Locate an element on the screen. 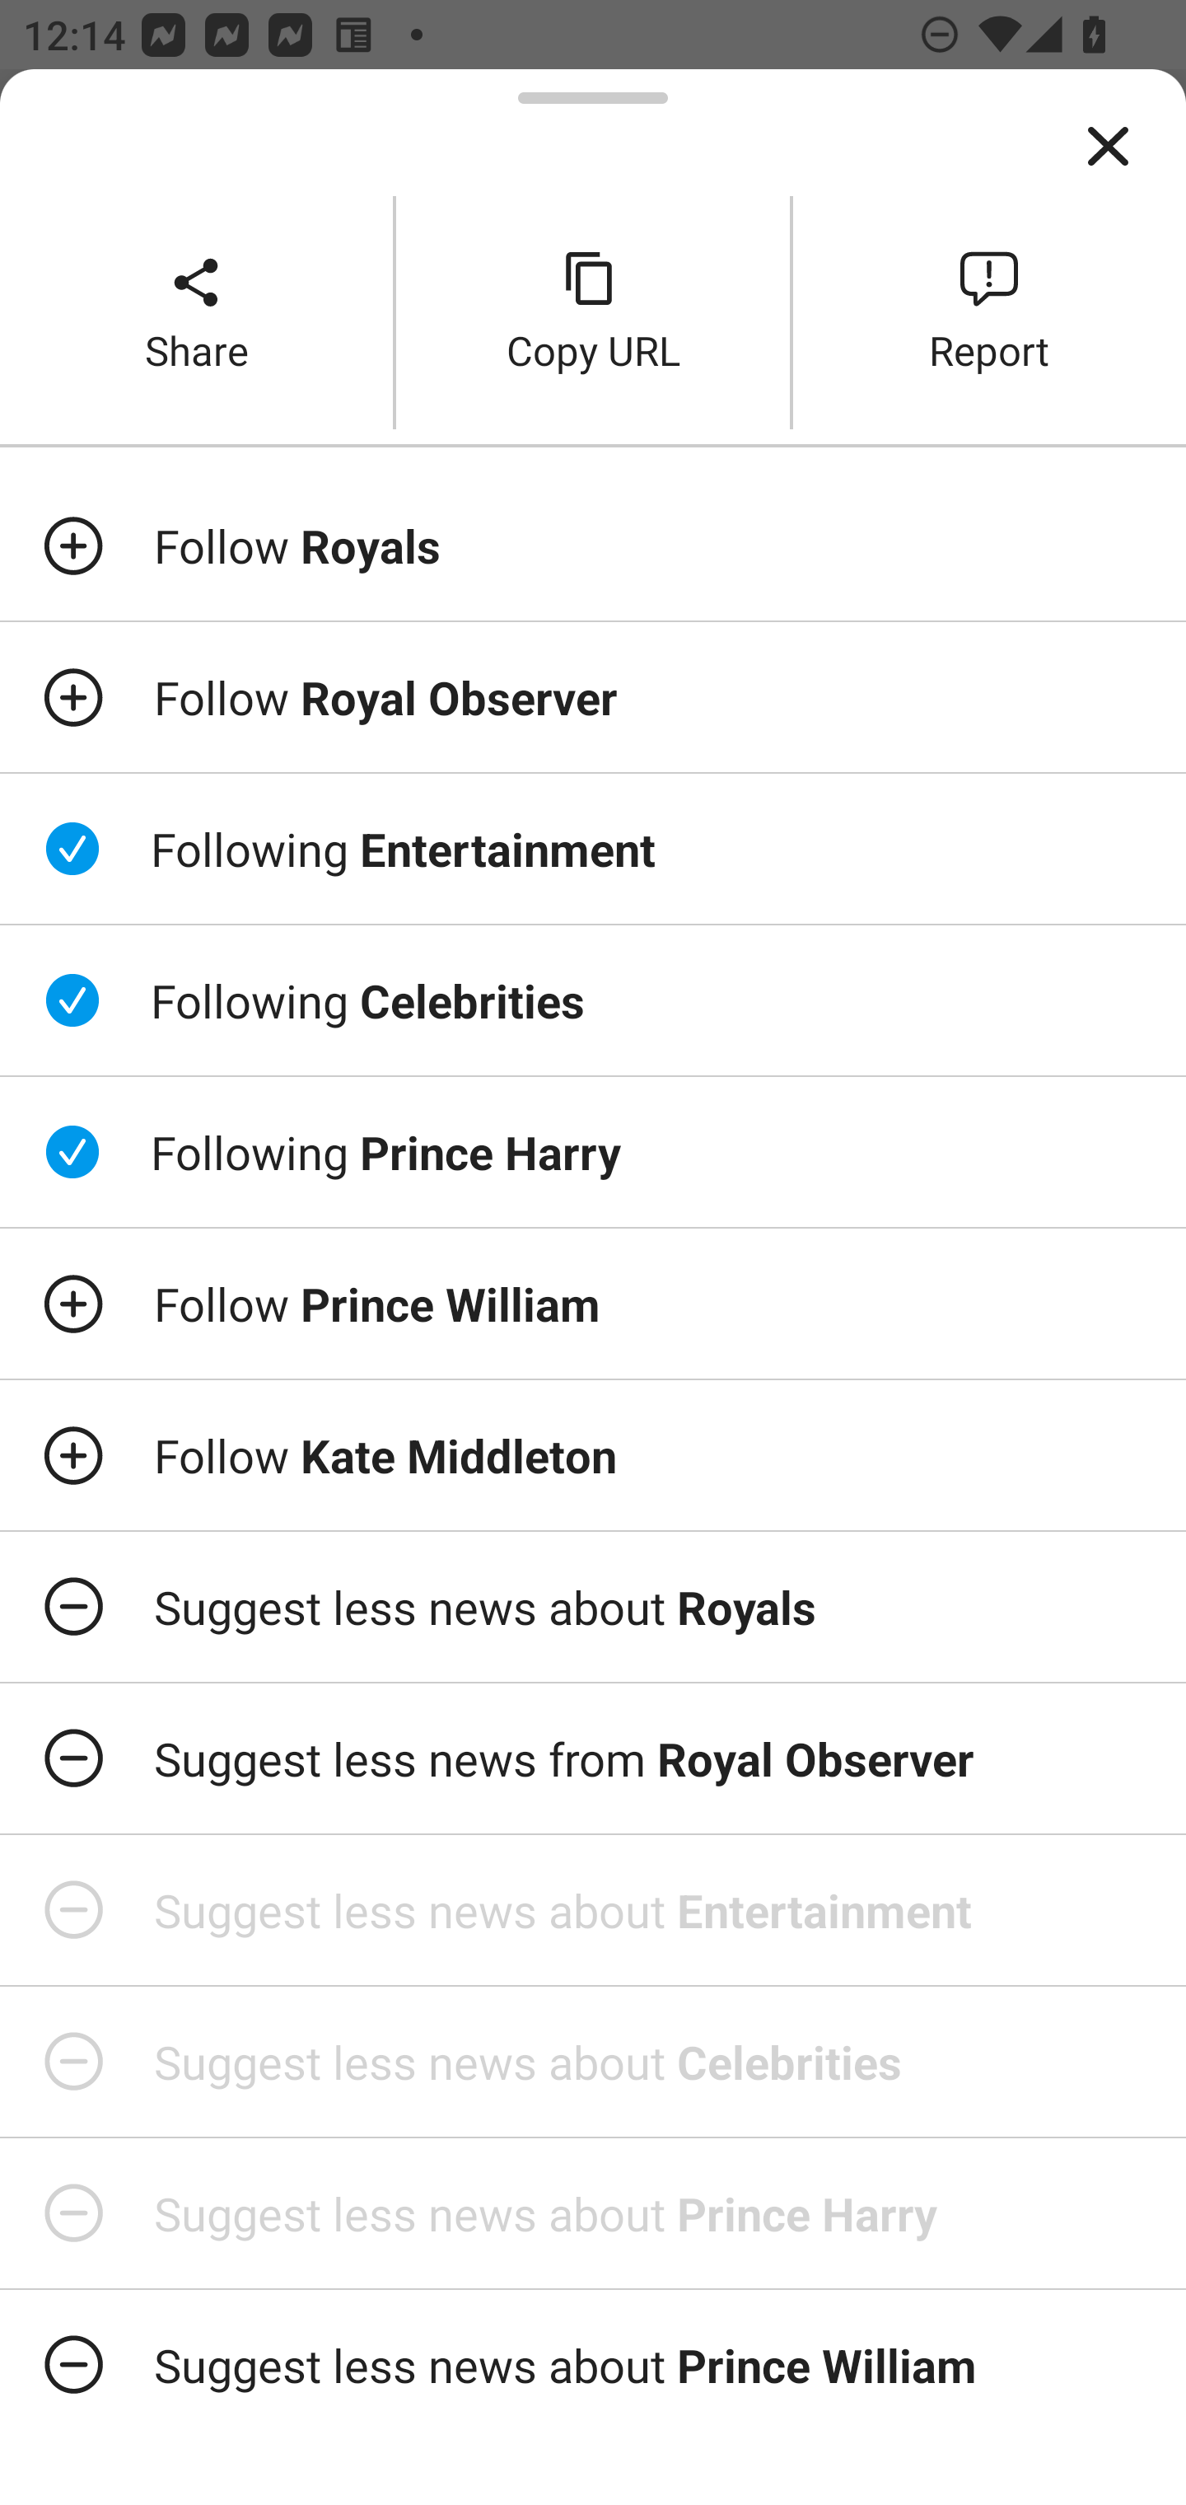 The image size is (1186, 2505). Follow Royals is located at coordinates (593, 545).